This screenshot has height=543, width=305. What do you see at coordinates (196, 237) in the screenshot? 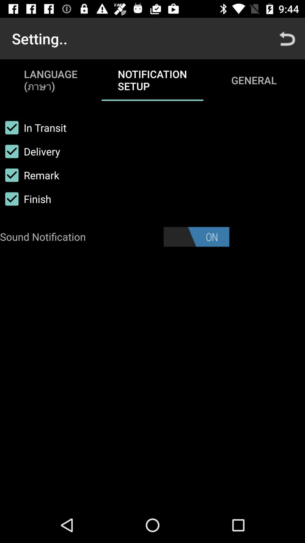
I see `toggle sound notifications` at bounding box center [196, 237].